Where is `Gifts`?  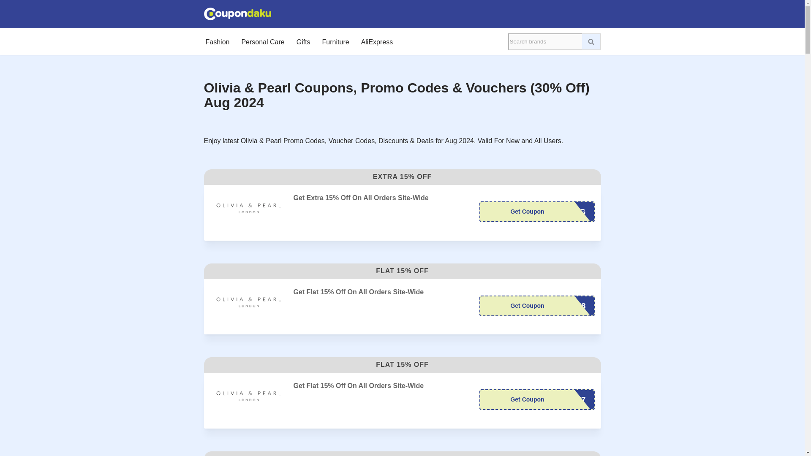
Gifts is located at coordinates (303, 42).